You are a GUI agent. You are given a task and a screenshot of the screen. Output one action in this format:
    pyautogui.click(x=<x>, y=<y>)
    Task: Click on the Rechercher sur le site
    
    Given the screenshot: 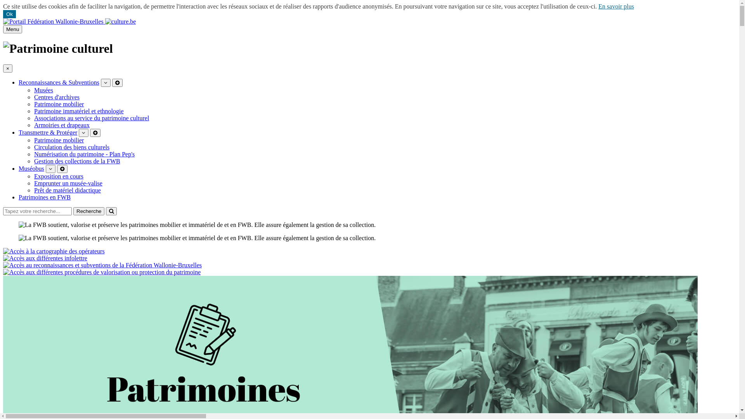 What is the action you would take?
    pyautogui.click(x=111, y=211)
    